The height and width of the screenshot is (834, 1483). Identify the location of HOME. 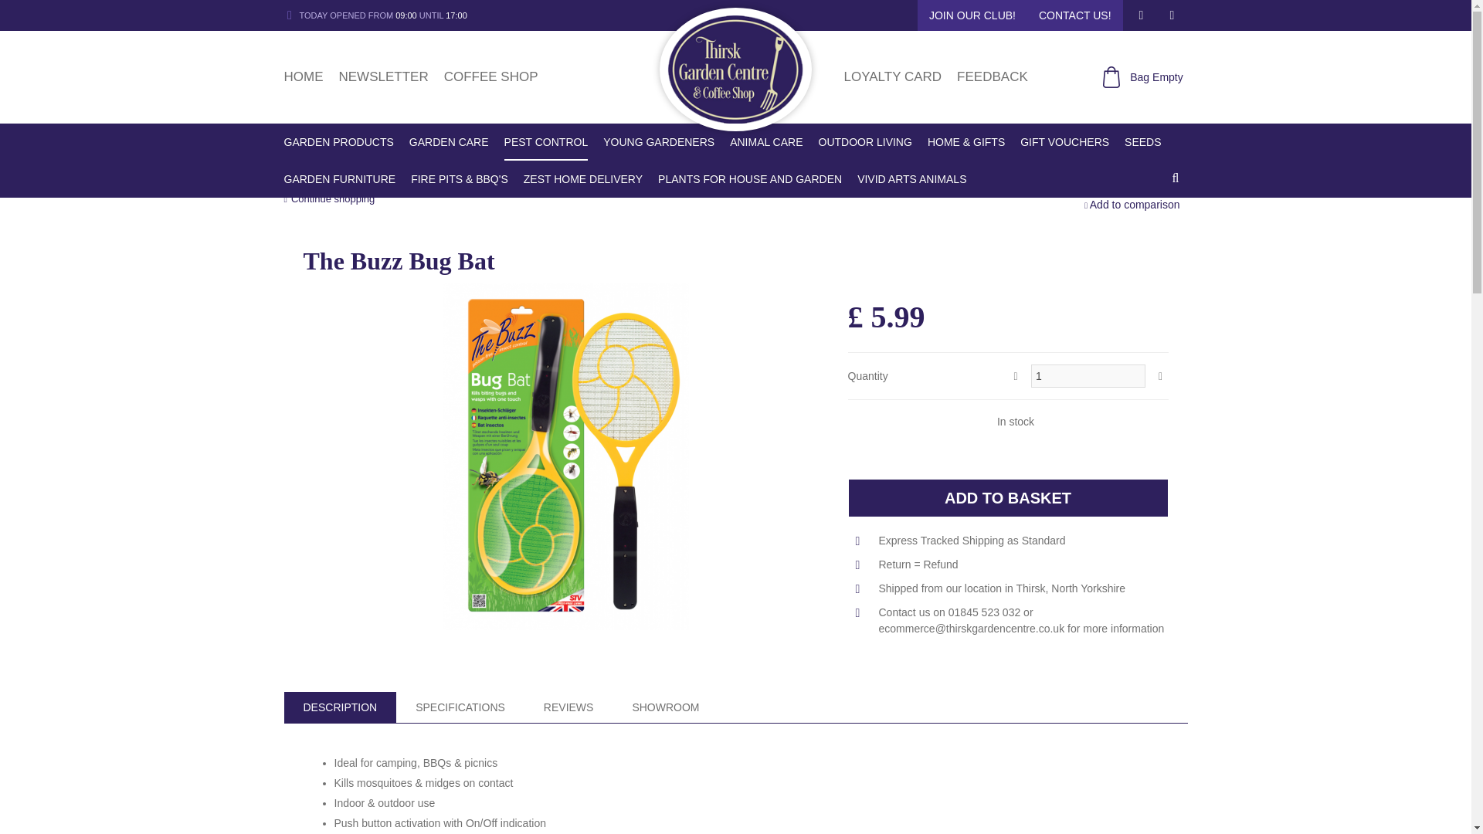
(304, 76).